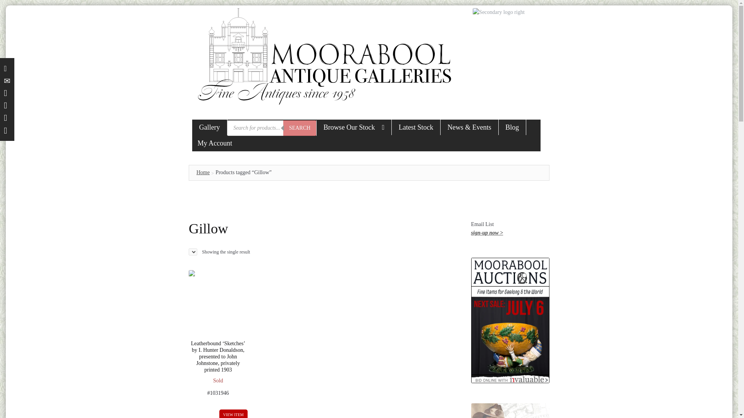 Image resolution: width=744 pixels, height=418 pixels. What do you see at coordinates (416, 127) in the screenshot?
I see `Latest Stock` at bounding box center [416, 127].